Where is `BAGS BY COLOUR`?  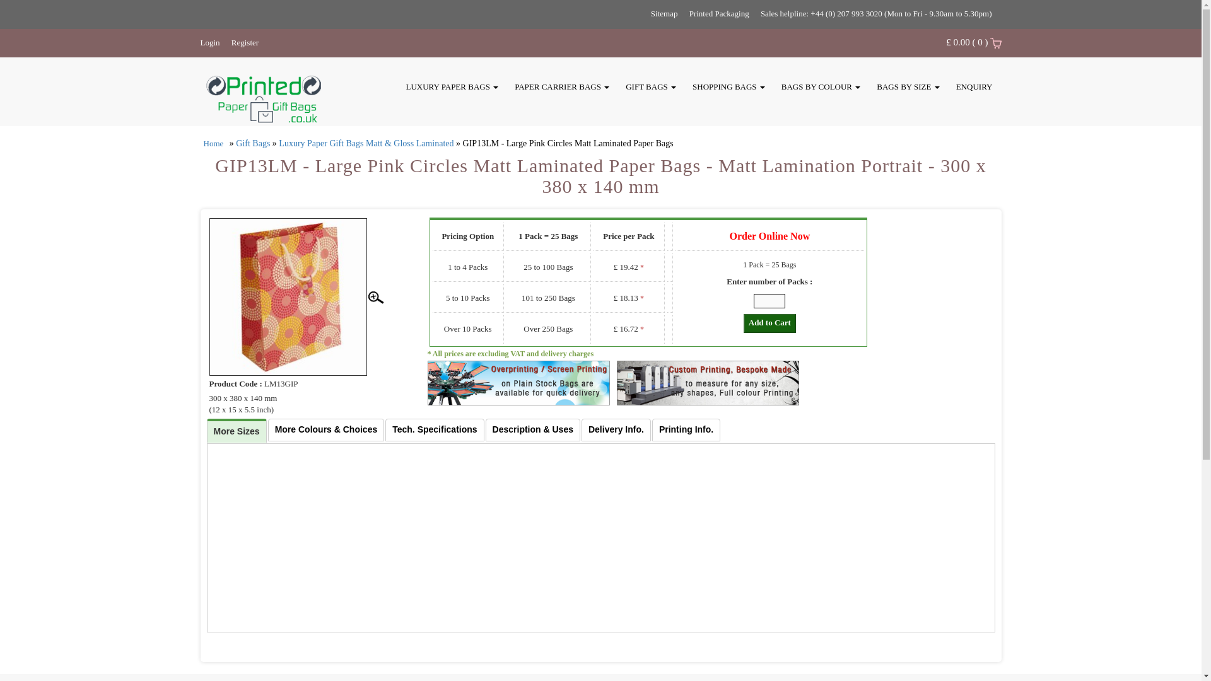
BAGS BY COLOUR is located at coordinates (821, 86).